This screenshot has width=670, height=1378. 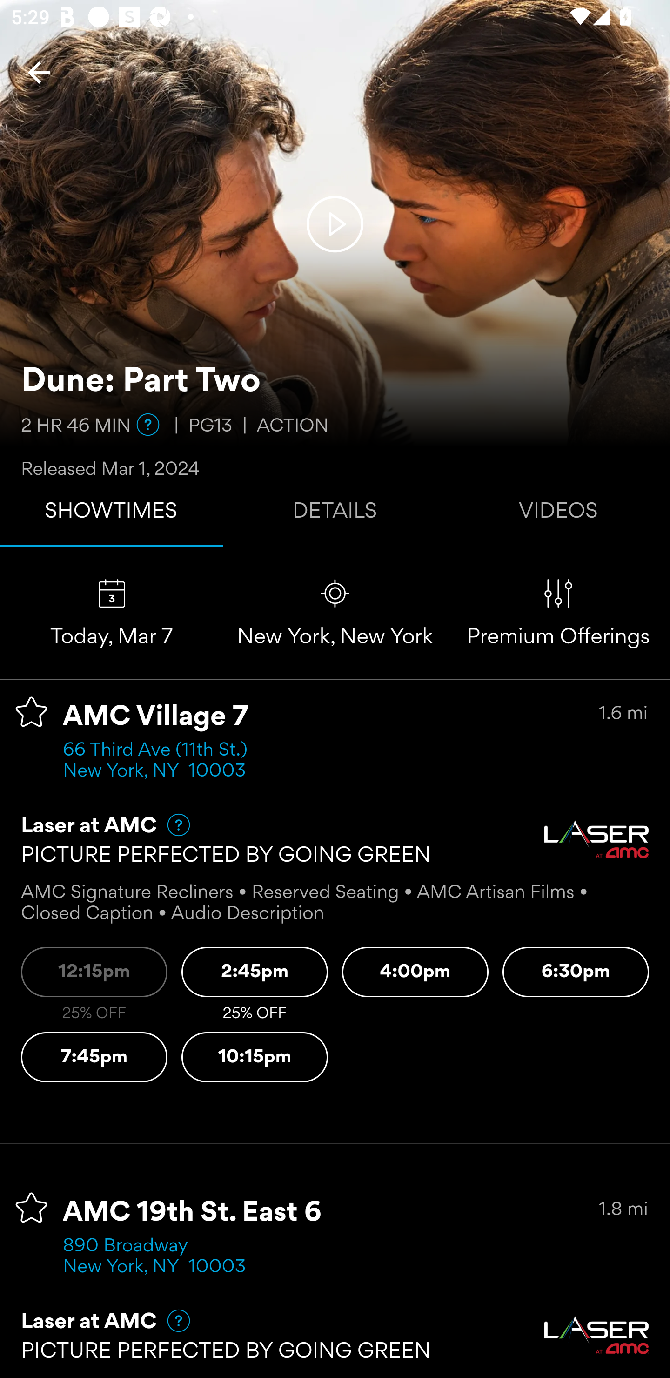 I want to click on AMC Village 7 Laser at AMC 2:45pm Showtime Button, so click(x=255, y=972).